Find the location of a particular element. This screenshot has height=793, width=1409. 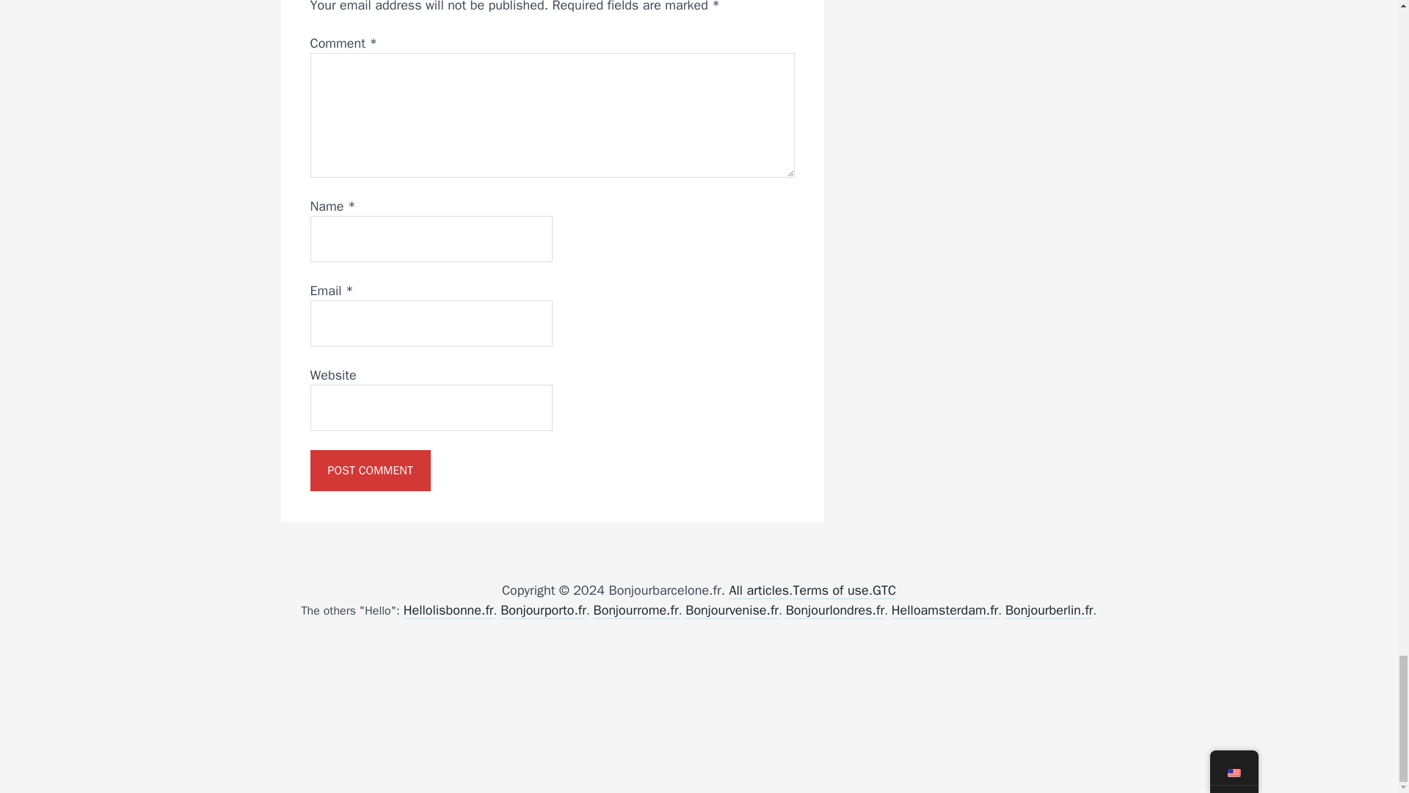

GTC is located at coordinates (884, 590).